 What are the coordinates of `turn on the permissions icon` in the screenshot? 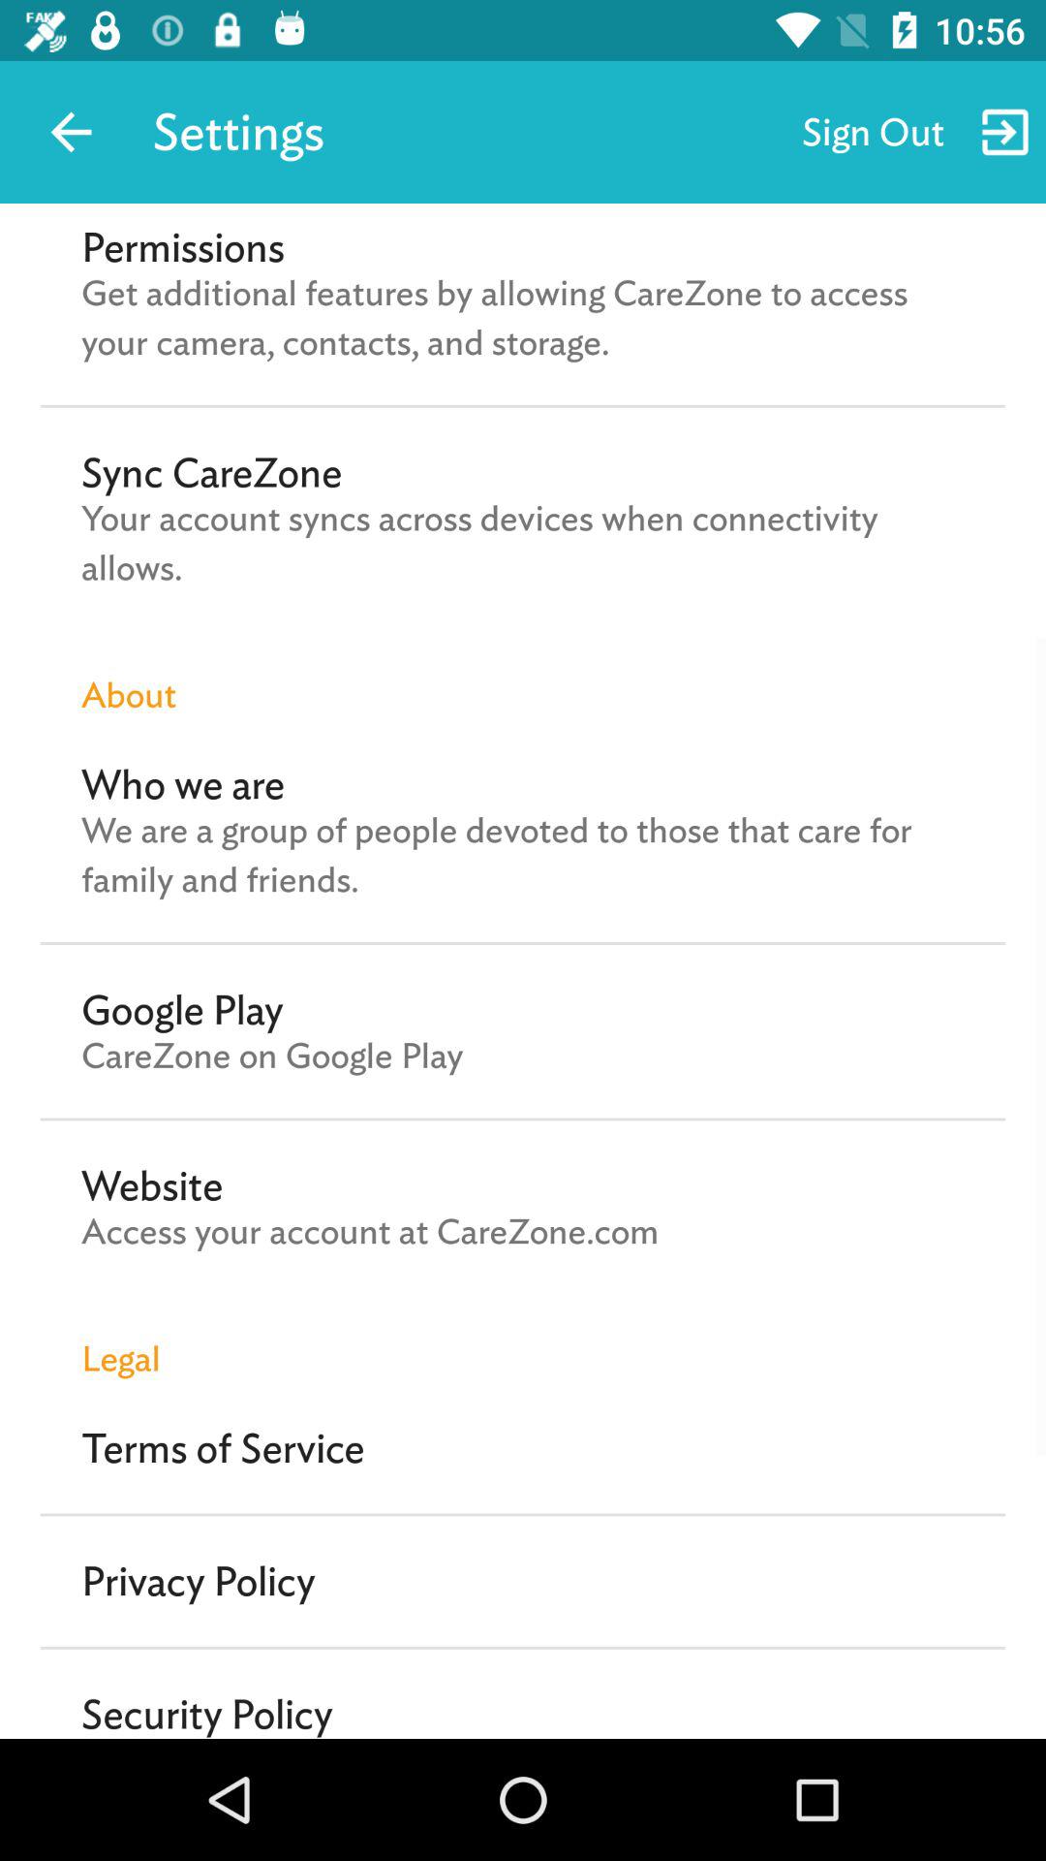 It's located at (182, 247).